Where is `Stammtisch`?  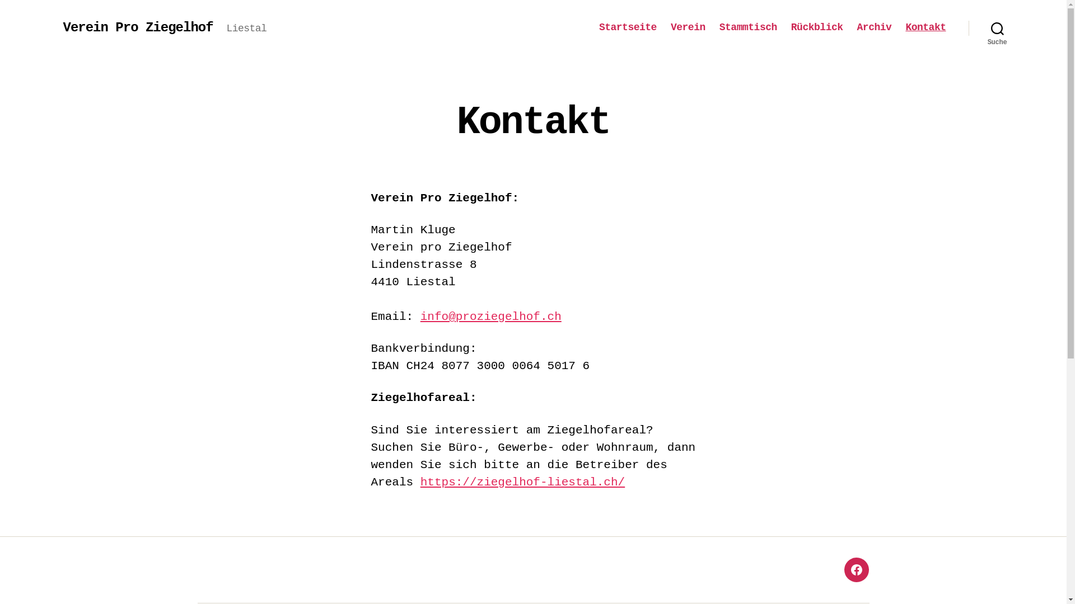 Stammtisch is located at coordinates (748, 28).